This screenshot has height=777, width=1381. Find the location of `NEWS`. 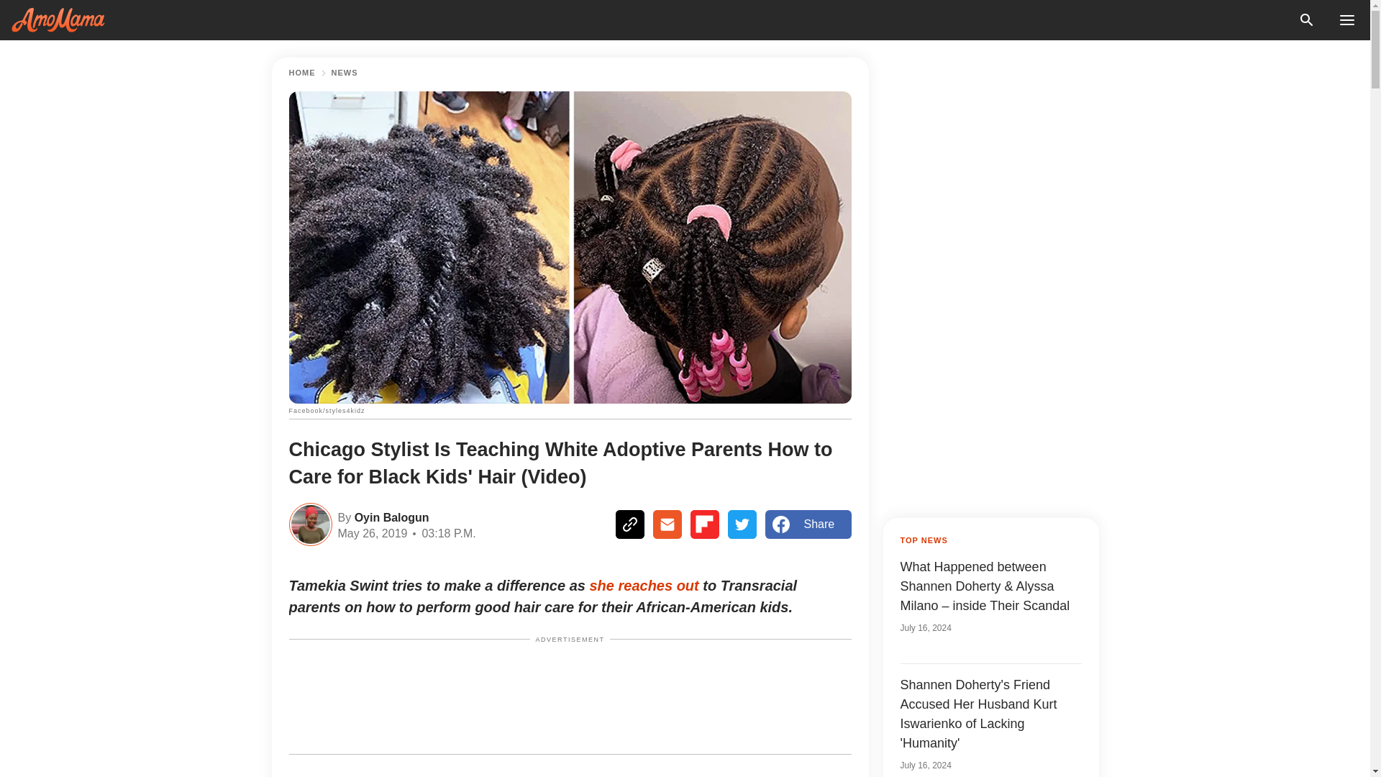

NEWS is located at coordinates (344, 73).